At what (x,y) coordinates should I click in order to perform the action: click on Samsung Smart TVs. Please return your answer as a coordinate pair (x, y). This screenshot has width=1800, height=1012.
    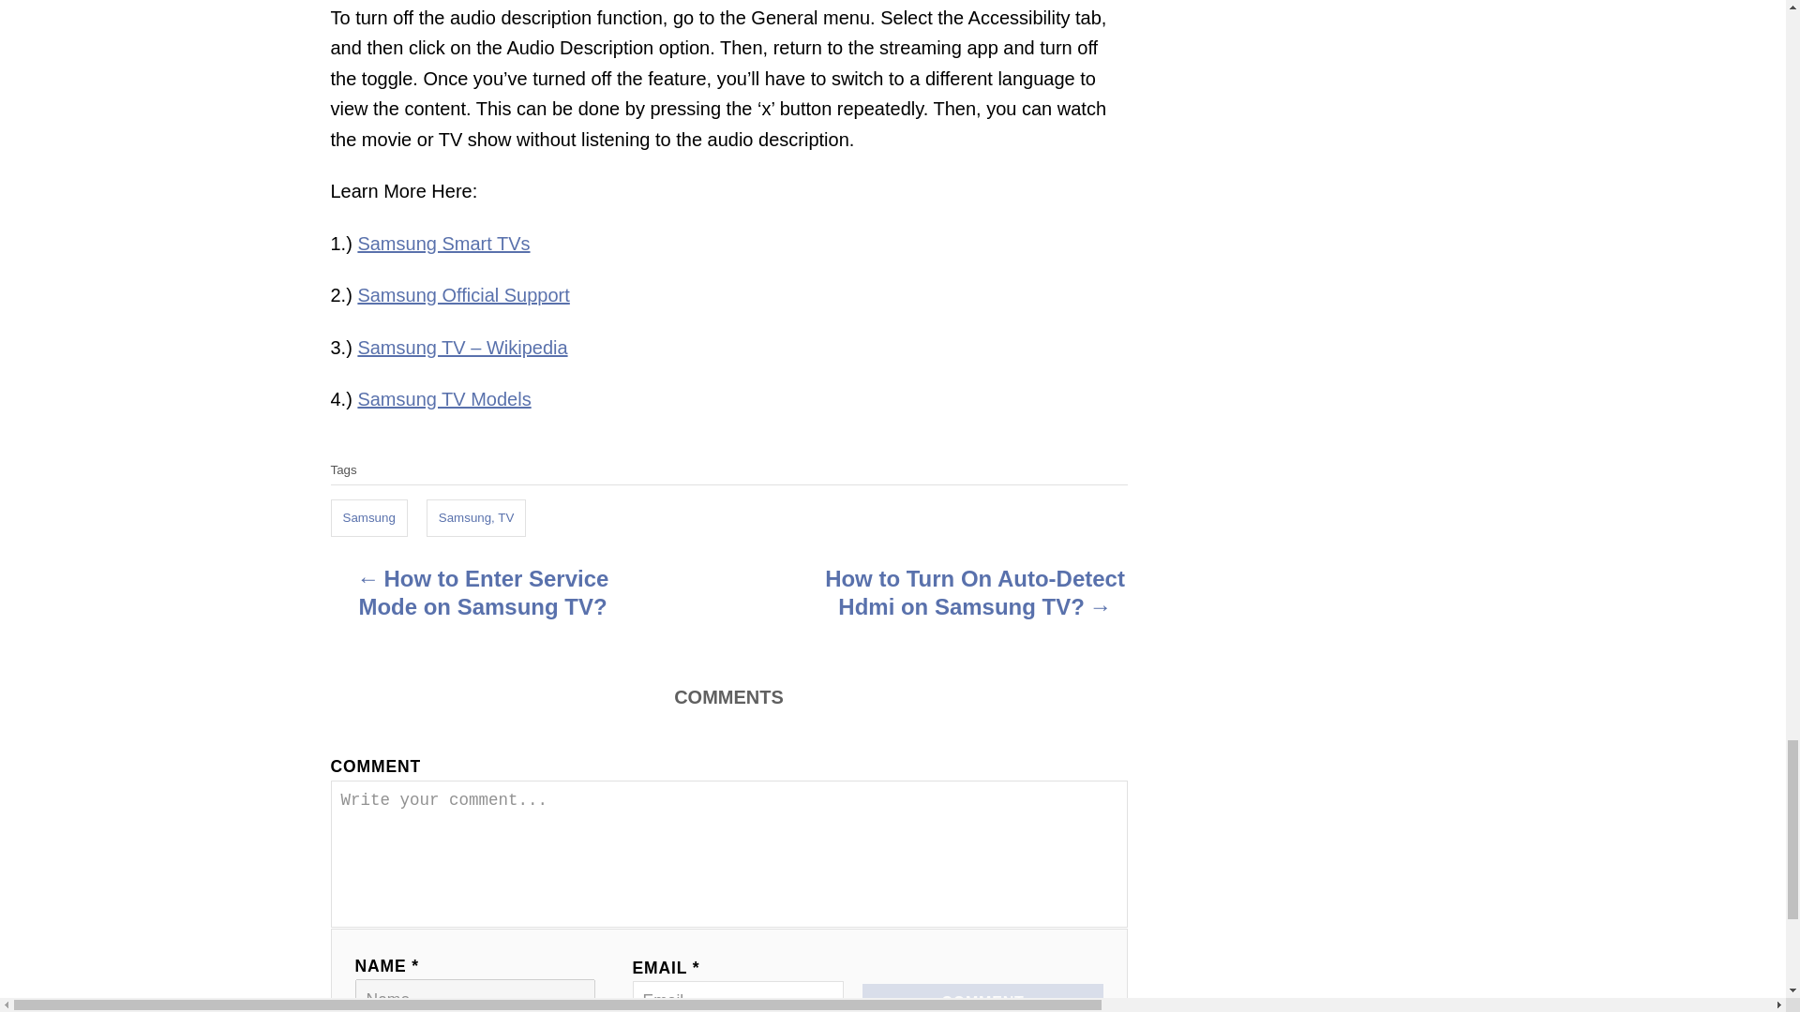
    Looking at the image, I should click on (442, 244).